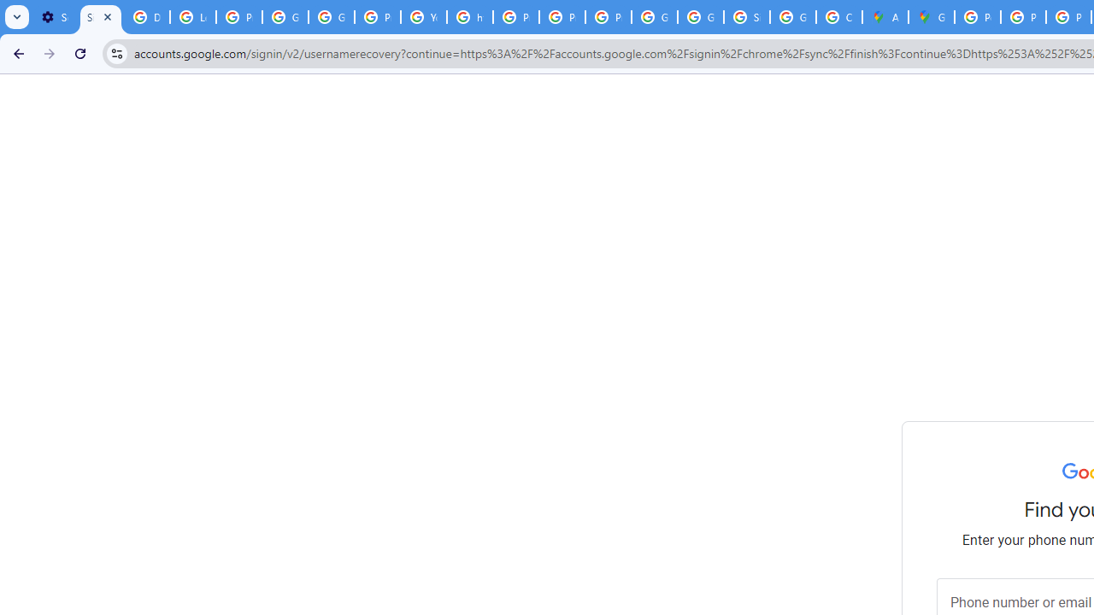  What do you see at coordinates (116, 53) in the screenshot?
I see `View site information` at bounding box center [116, 53].